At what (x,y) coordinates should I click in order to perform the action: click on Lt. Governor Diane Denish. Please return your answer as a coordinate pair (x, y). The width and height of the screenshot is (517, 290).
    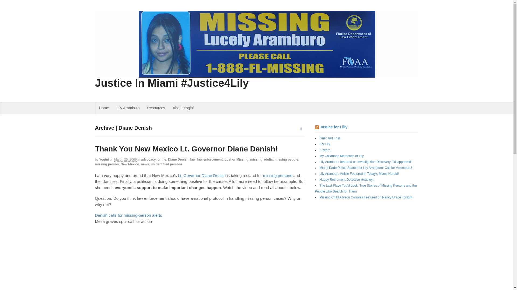
    Looking at the image, I should click on (202, 175).